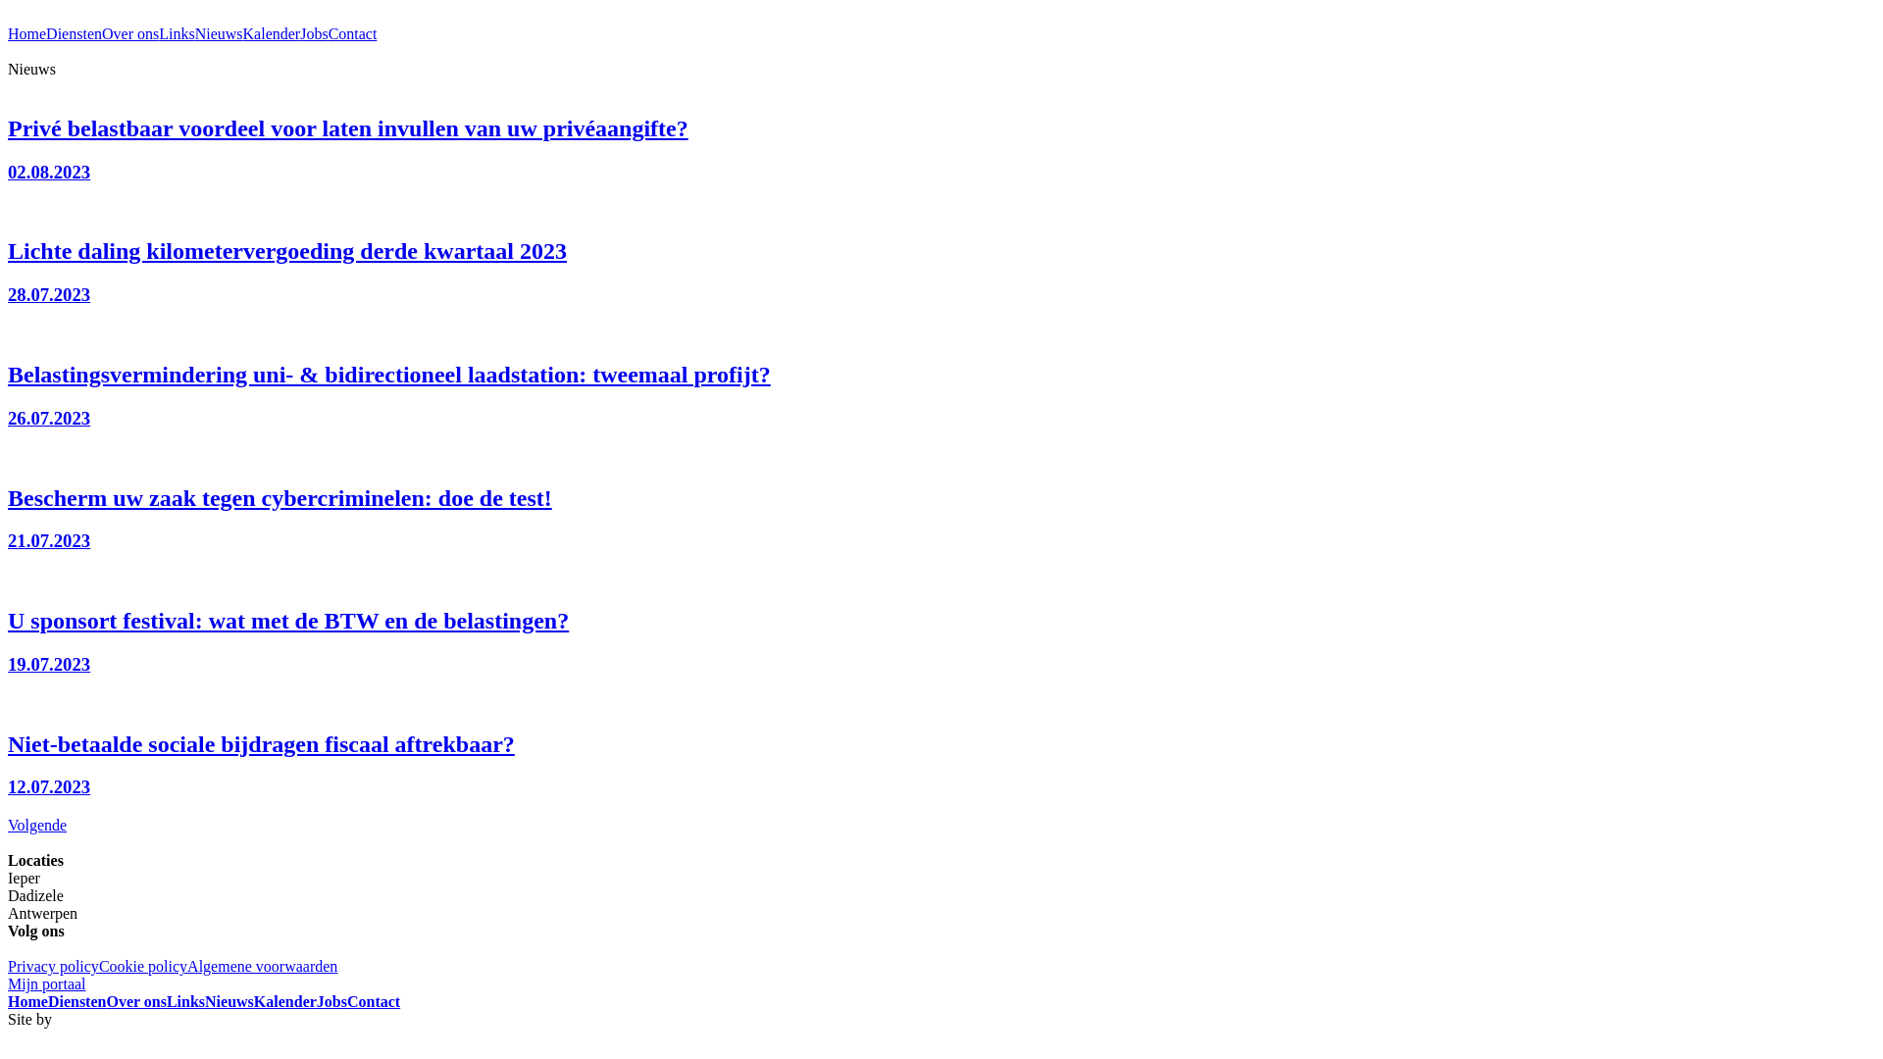 This screenshot has width=1883, height=1059. What do you see at coordinates (941, 826) in the screenshot?
I see `Volgende` at bounding box center [941, 826].